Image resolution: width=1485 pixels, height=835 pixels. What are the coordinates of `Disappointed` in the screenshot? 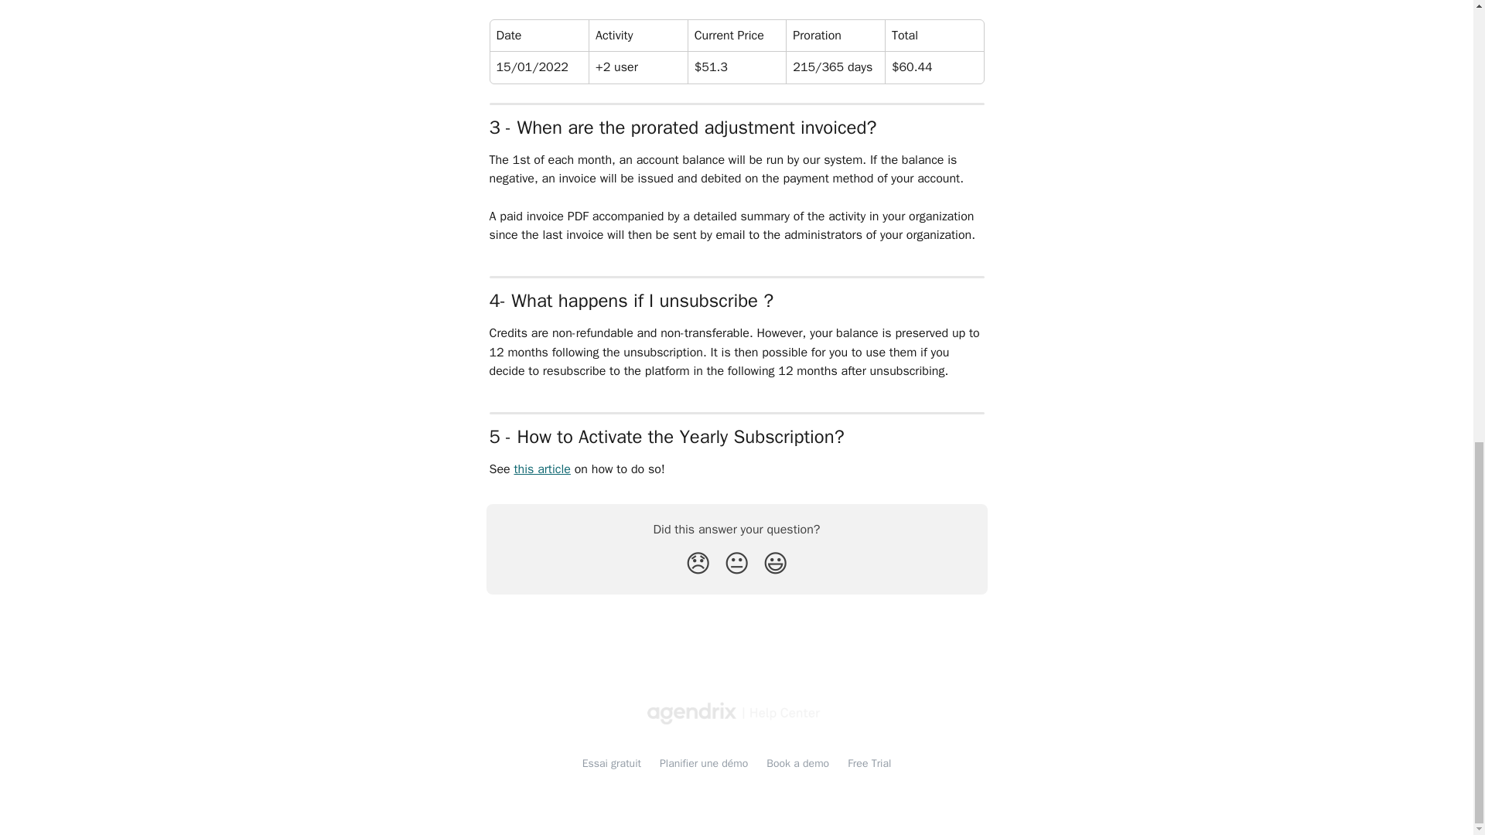 It's located at (698, 563).